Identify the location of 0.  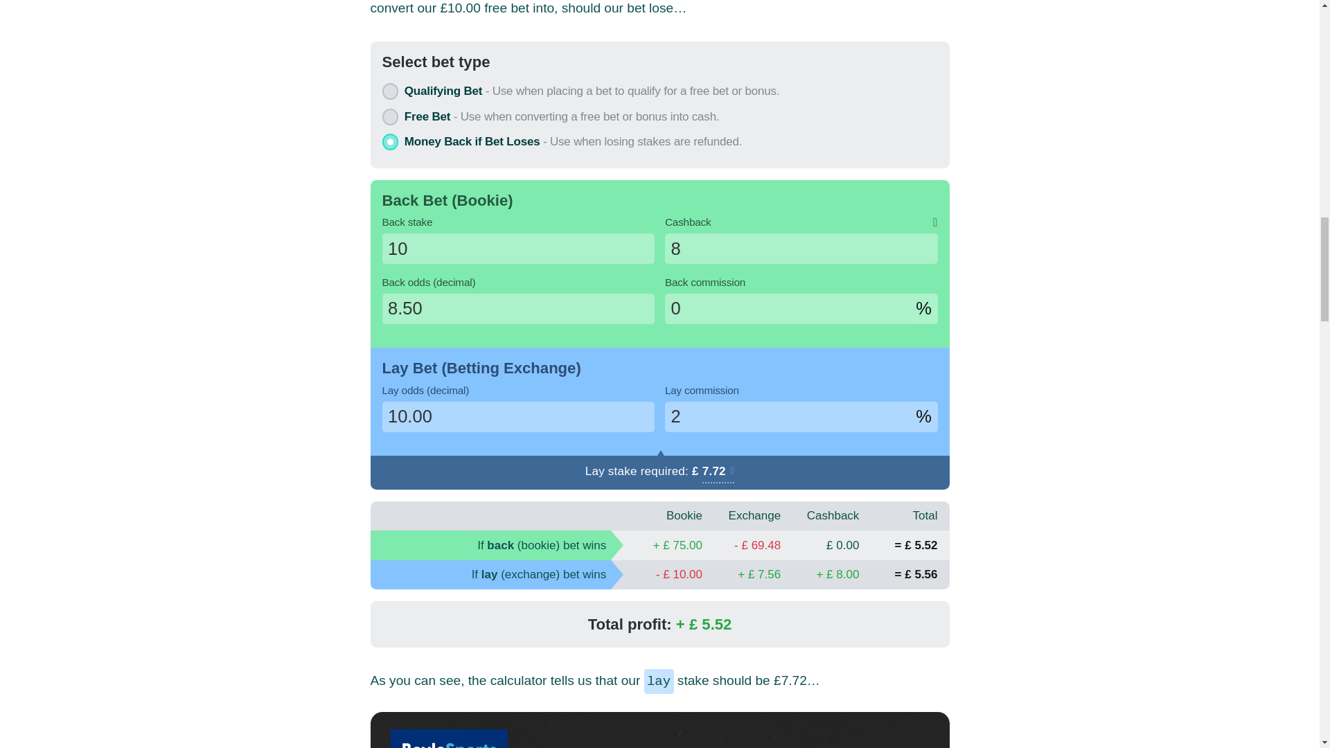
(787, 309).